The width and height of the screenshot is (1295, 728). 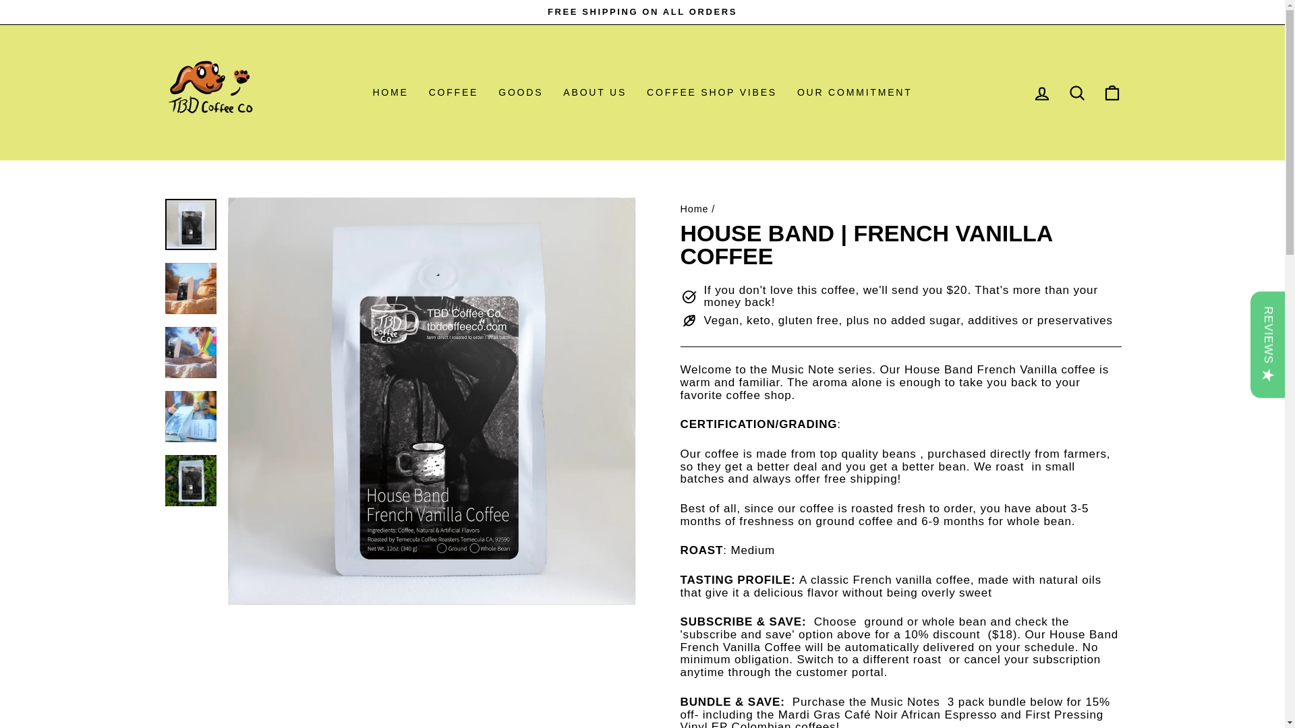 What do you see at coordinates (390, 93) in the screenshot?
I see `ABOUT US` at bounding box center [390, 93].